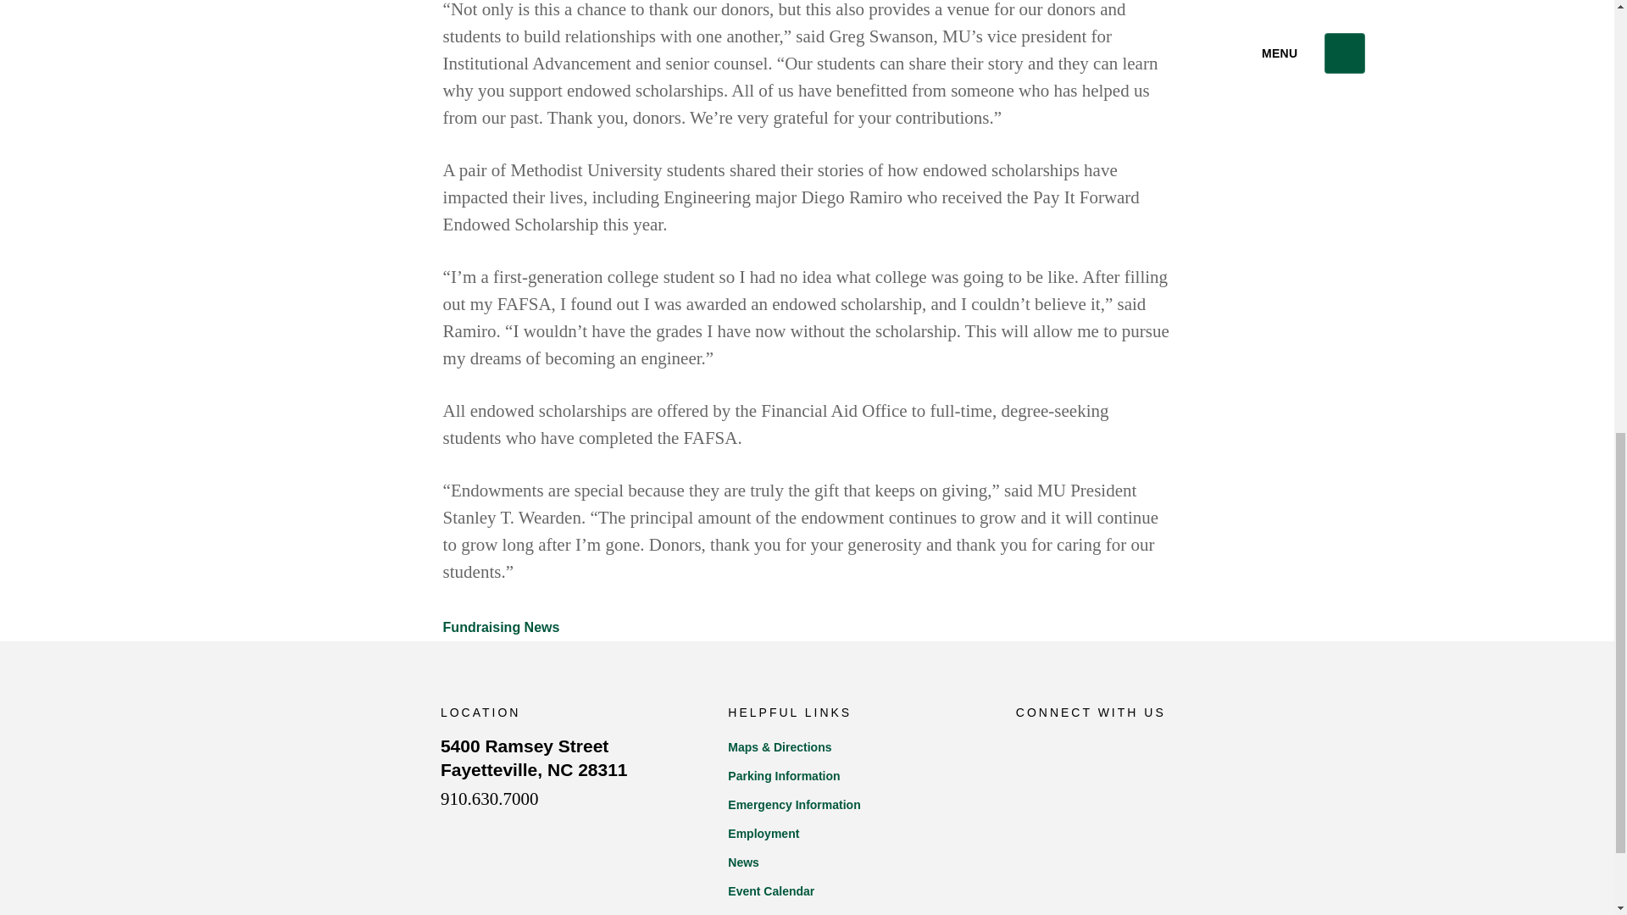 This screenshot has width=1627, height=915. Describe the element at coordinates (534, 758) in the screenshot. I see `Parking Information` at that location.